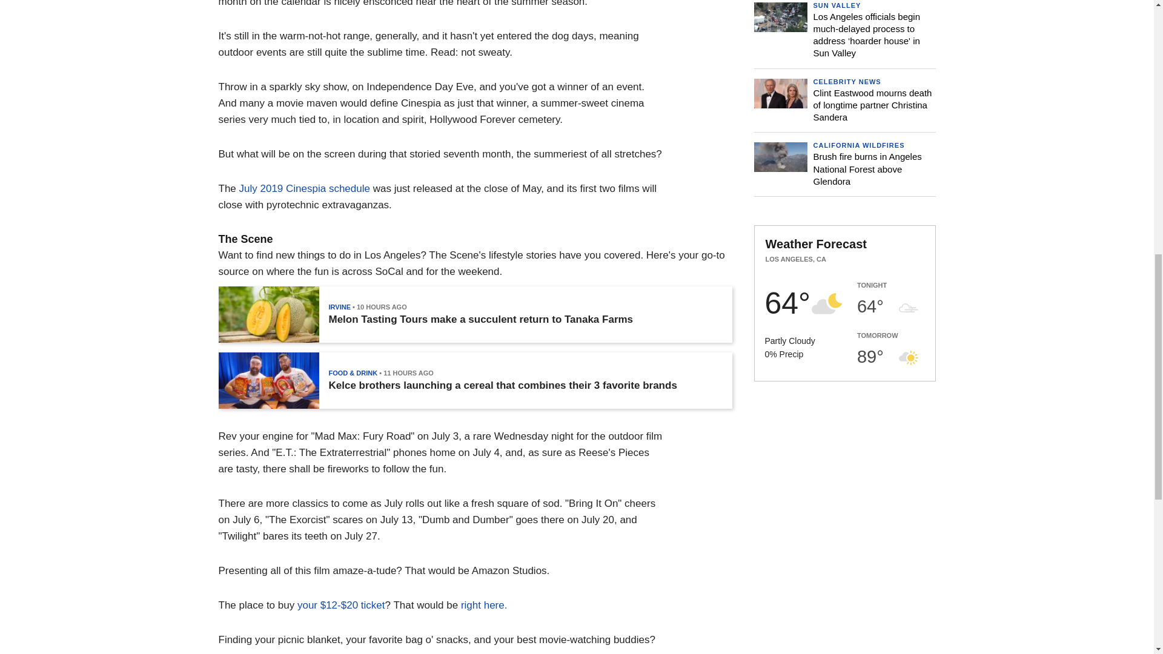 This screenshot has width=1163, height=654. I want to click on Melon Tasting Tours make a succulent return to Tanaka Farms, so click(480, 320).